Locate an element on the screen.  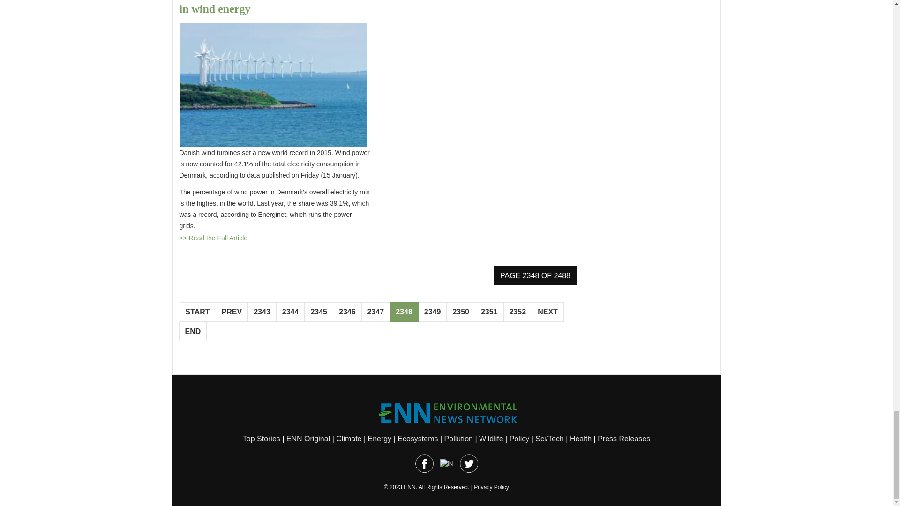
Next is located at coordinates (547, 311).